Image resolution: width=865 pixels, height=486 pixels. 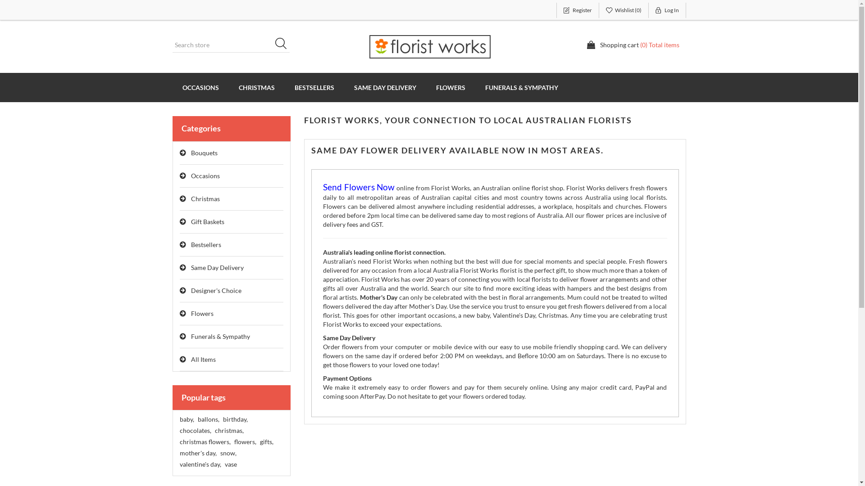 I want to click on CHRISTMAS, so click(x=257, y=87).